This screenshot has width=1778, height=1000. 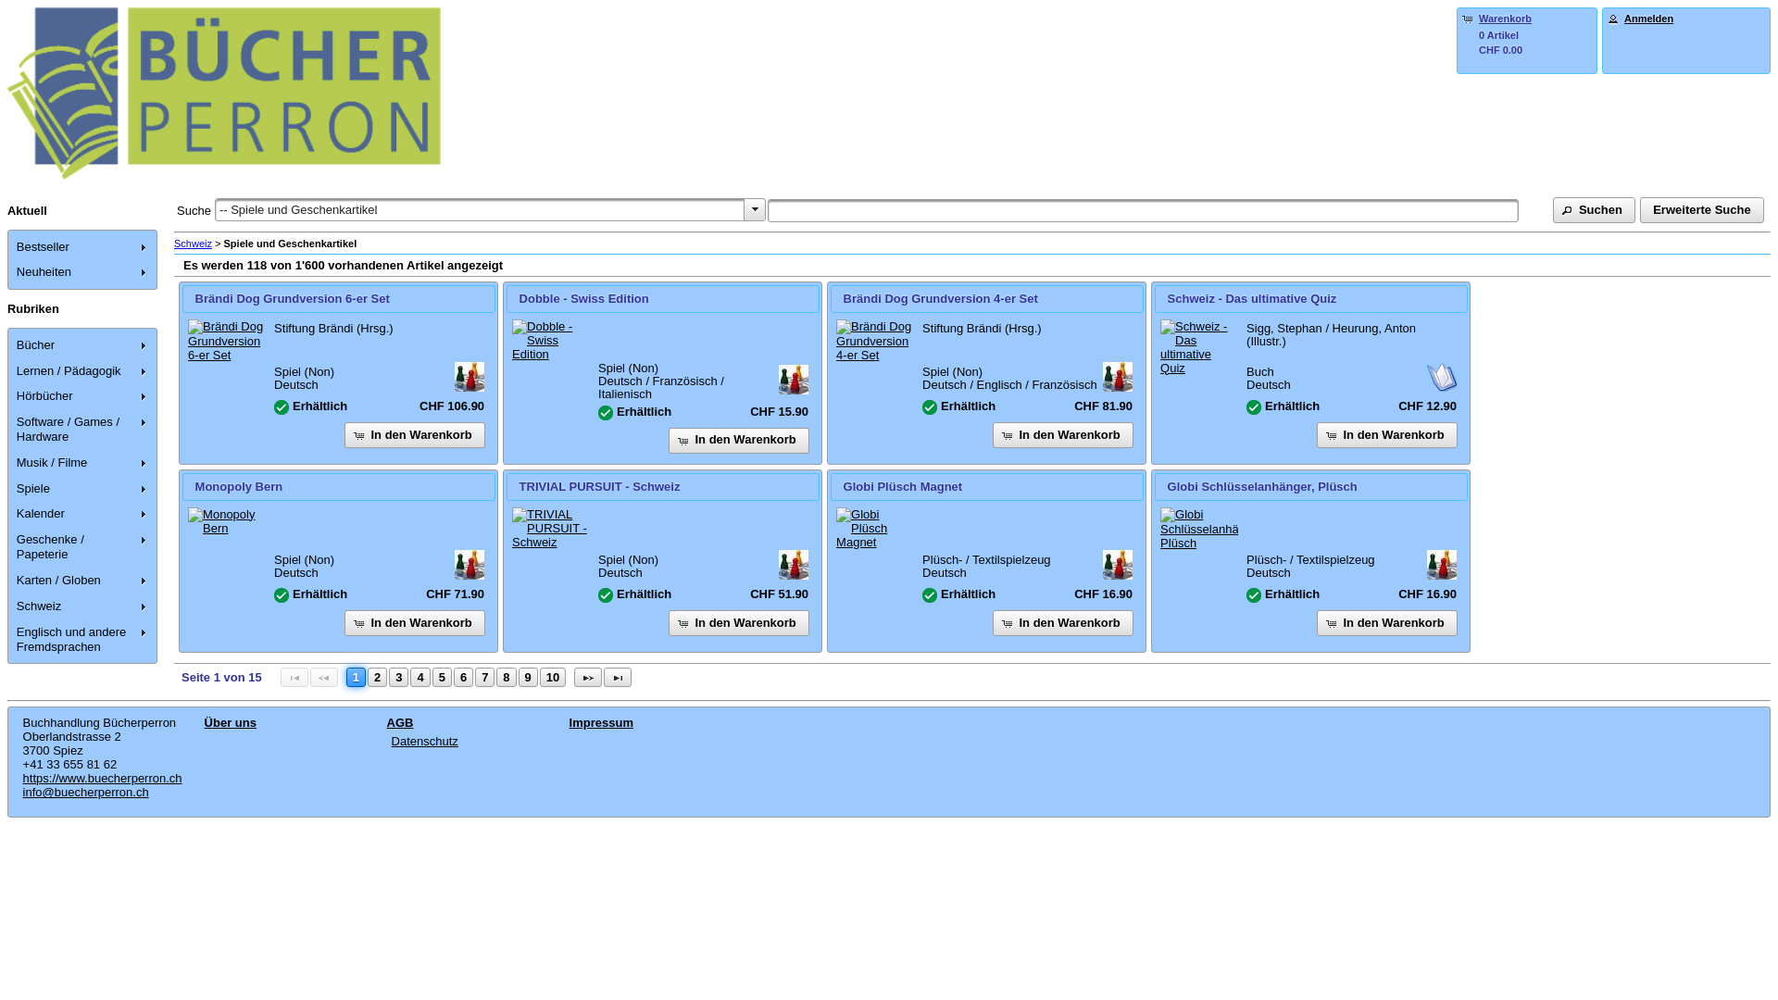 I want to click on Artikel anzeigen, so click(x=227, y=521).